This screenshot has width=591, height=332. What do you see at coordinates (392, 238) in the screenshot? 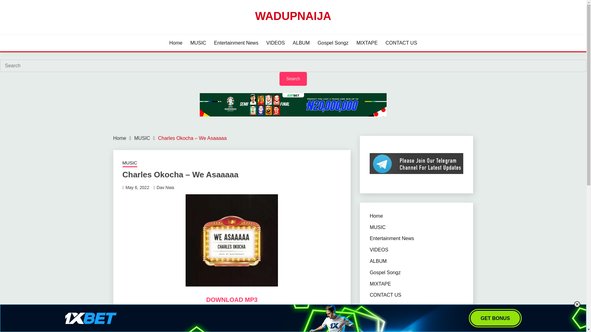
I see `Entertainment News` at bounding box center [392, 238].